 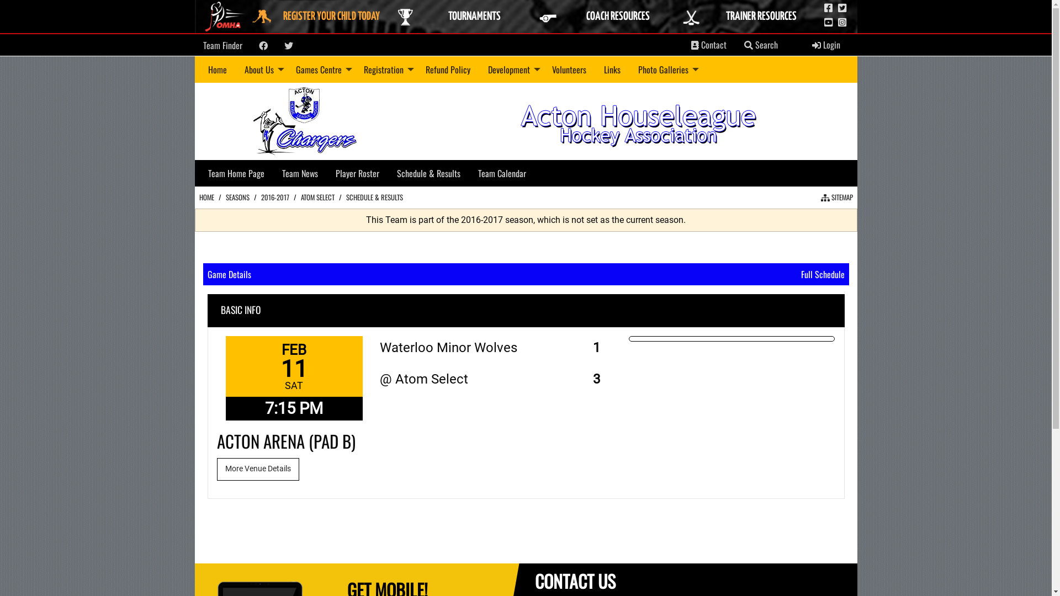 I want to click on ATOM SELECT, so click(x=317, y=198).